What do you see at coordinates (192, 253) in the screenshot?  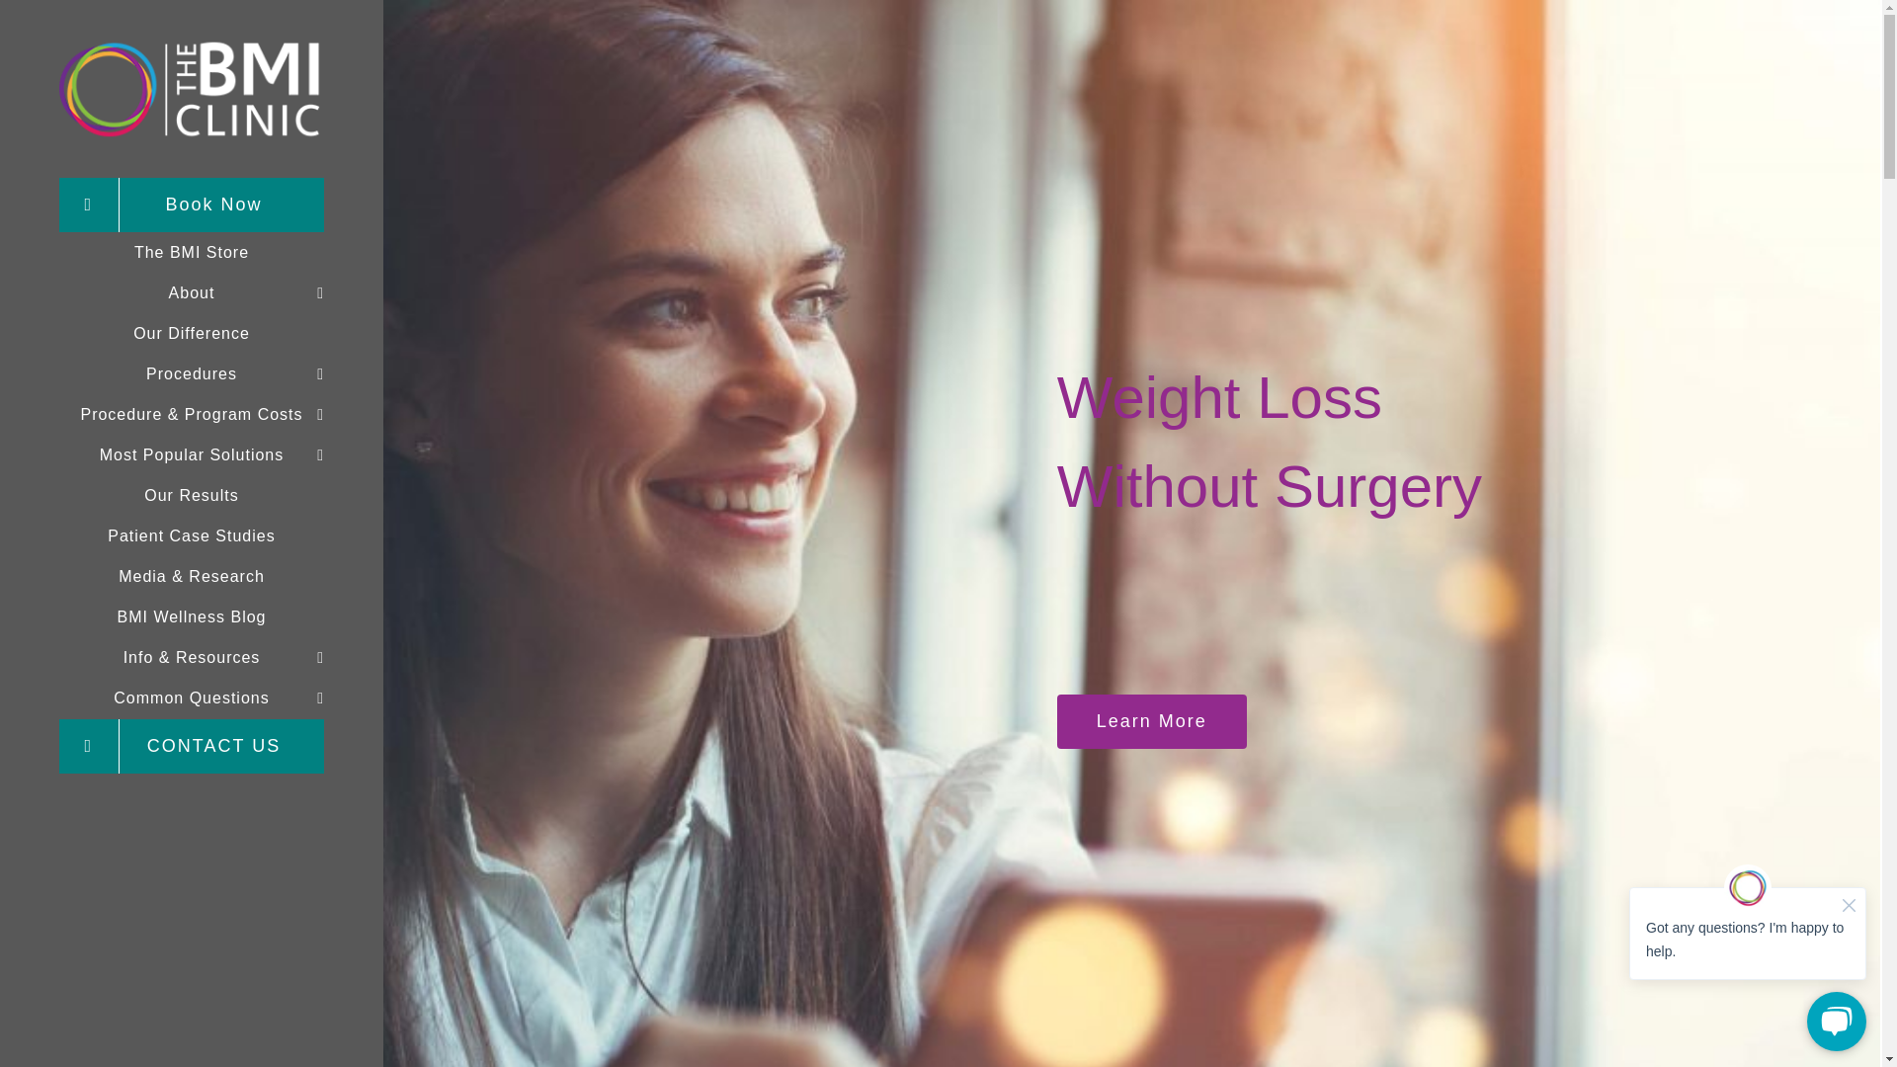 I see `The BMI Store` at bounding box center [192, 253].